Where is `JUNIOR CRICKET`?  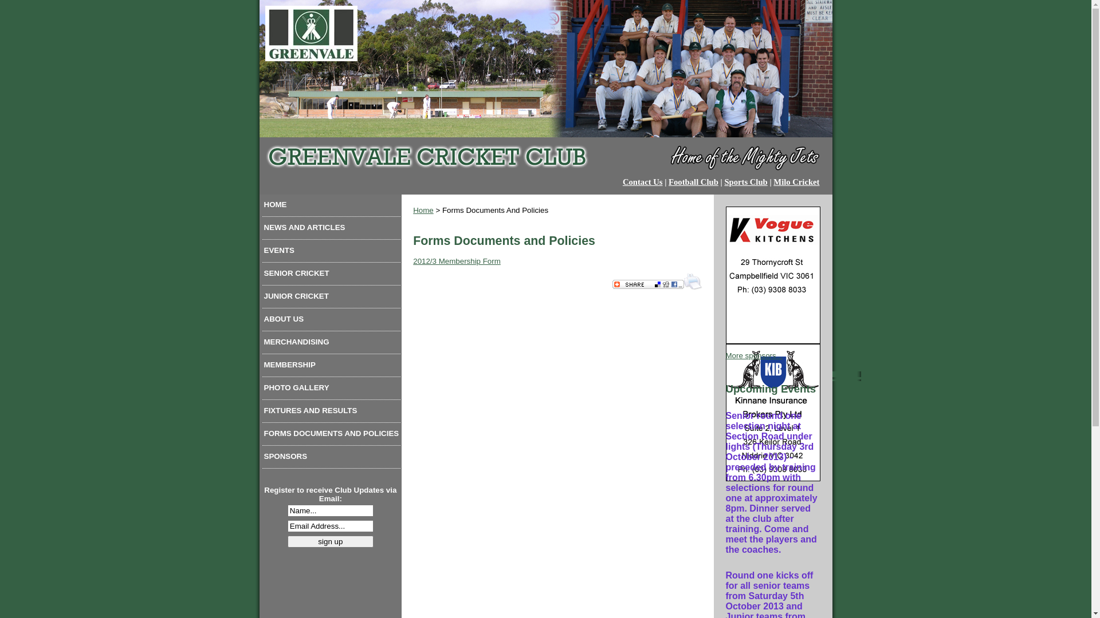 JUNIOR CRICKET is located at coordinates (332, 299).